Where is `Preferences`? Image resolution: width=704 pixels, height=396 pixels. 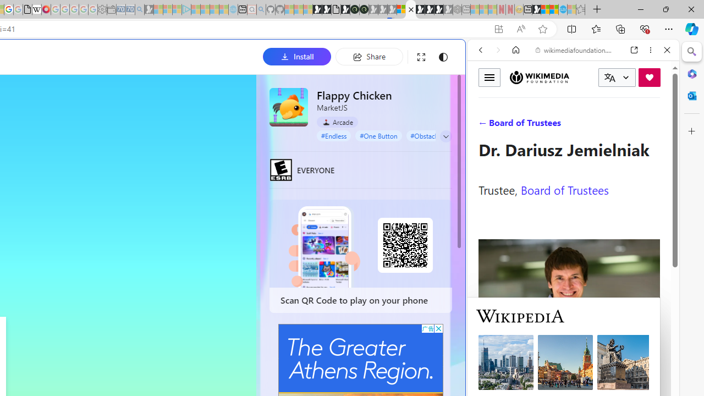
Preferences is located at coordinates (654, 125).